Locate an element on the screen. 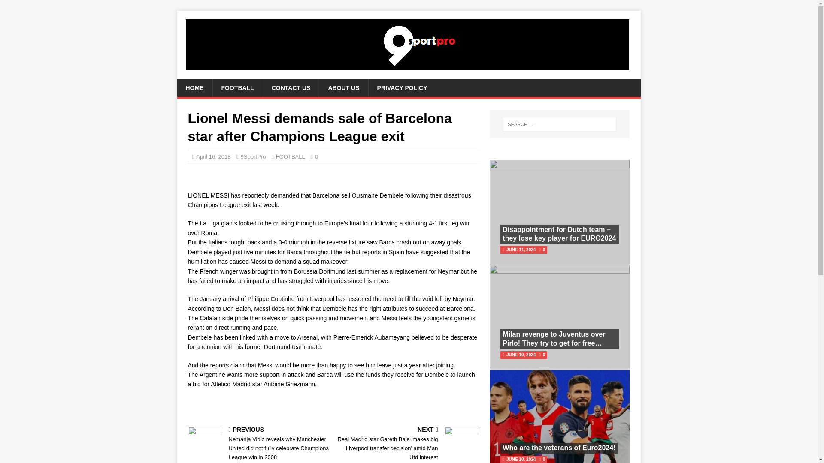 This screenshot has height=463, width=824. 9SportPro is located at coordinates (253, 156).